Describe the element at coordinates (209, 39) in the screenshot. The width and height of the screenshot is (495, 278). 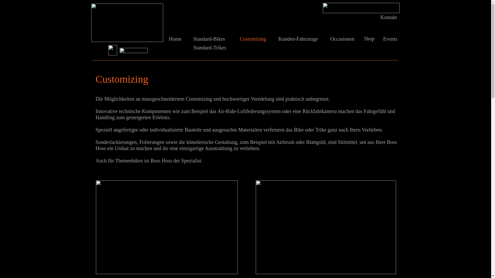
I see `Standard-Bikes` at that location.